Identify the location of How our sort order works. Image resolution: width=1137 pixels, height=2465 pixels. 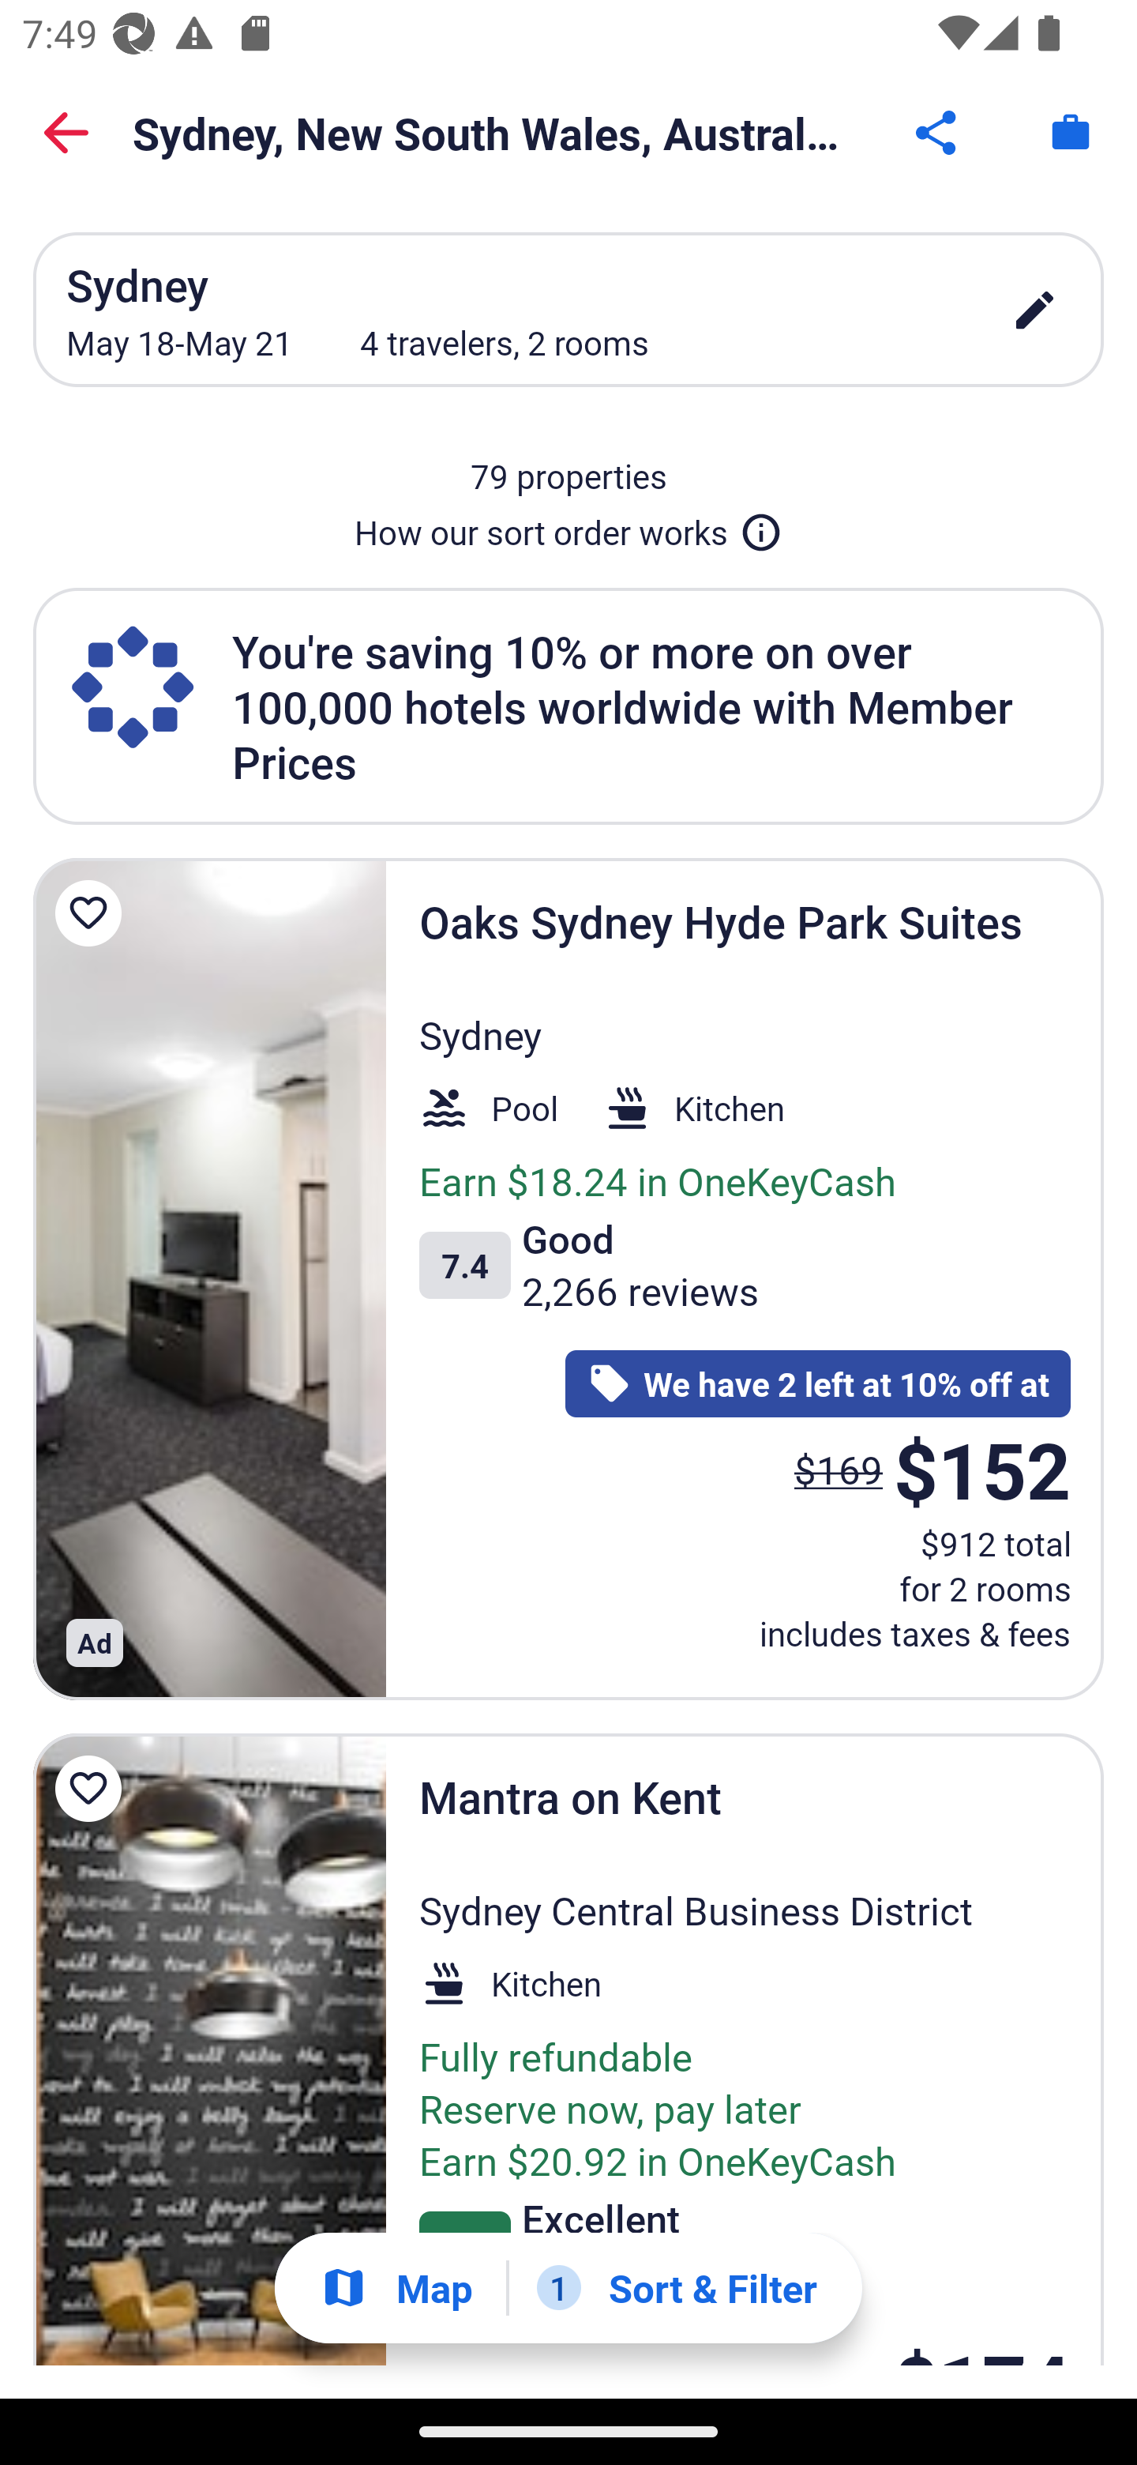
(568, 526).